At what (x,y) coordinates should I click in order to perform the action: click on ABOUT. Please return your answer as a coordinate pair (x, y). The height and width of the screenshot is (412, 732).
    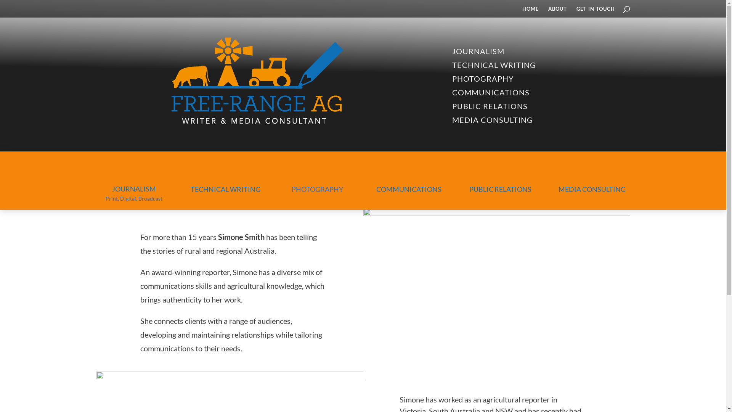
    Looking at the image, I should click on (557, 12).